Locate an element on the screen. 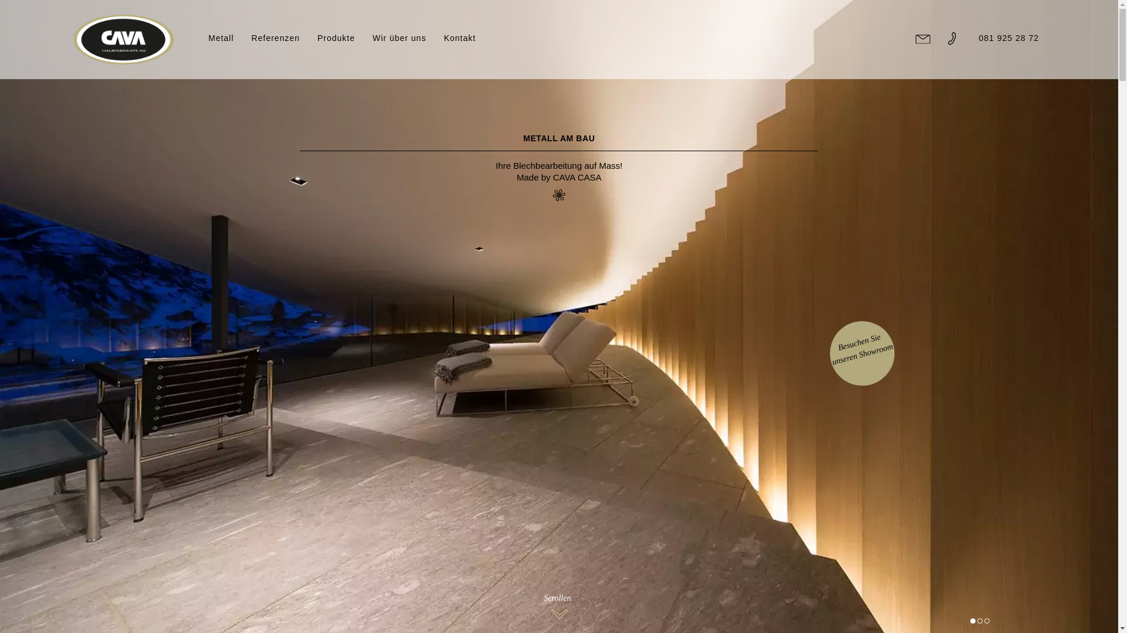 The image size is (1127, 633). 081 925 28 72 is located at coordinates (1008, 38).